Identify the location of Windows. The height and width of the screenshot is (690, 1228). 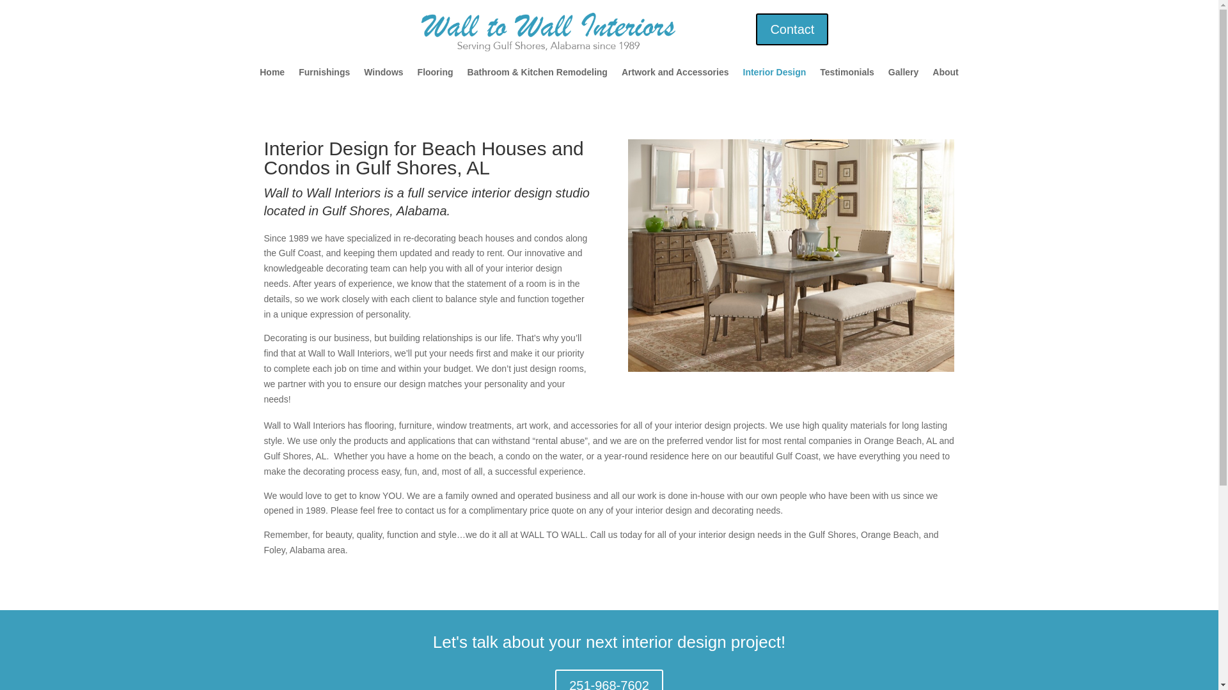
(382, 74).